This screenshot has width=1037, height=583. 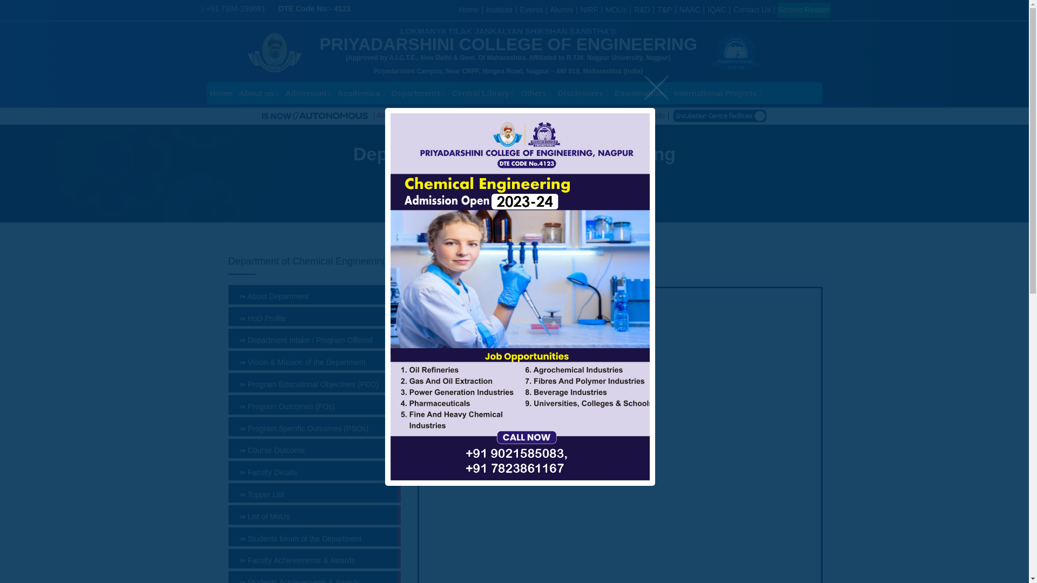 What do you see at coordinates (589, 9) in the screenshot?
I see `NIRF` at bounding box center [589, 9].